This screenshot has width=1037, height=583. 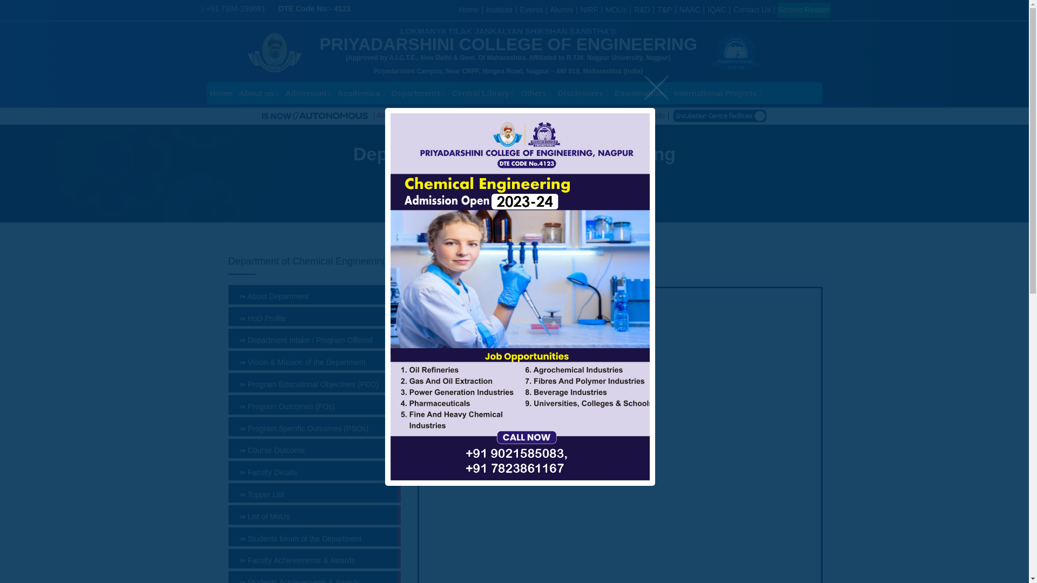 What do you see at coordinates (589, 9) in the screenshot?
I see `NIRF` at bounding box center [589, 9].